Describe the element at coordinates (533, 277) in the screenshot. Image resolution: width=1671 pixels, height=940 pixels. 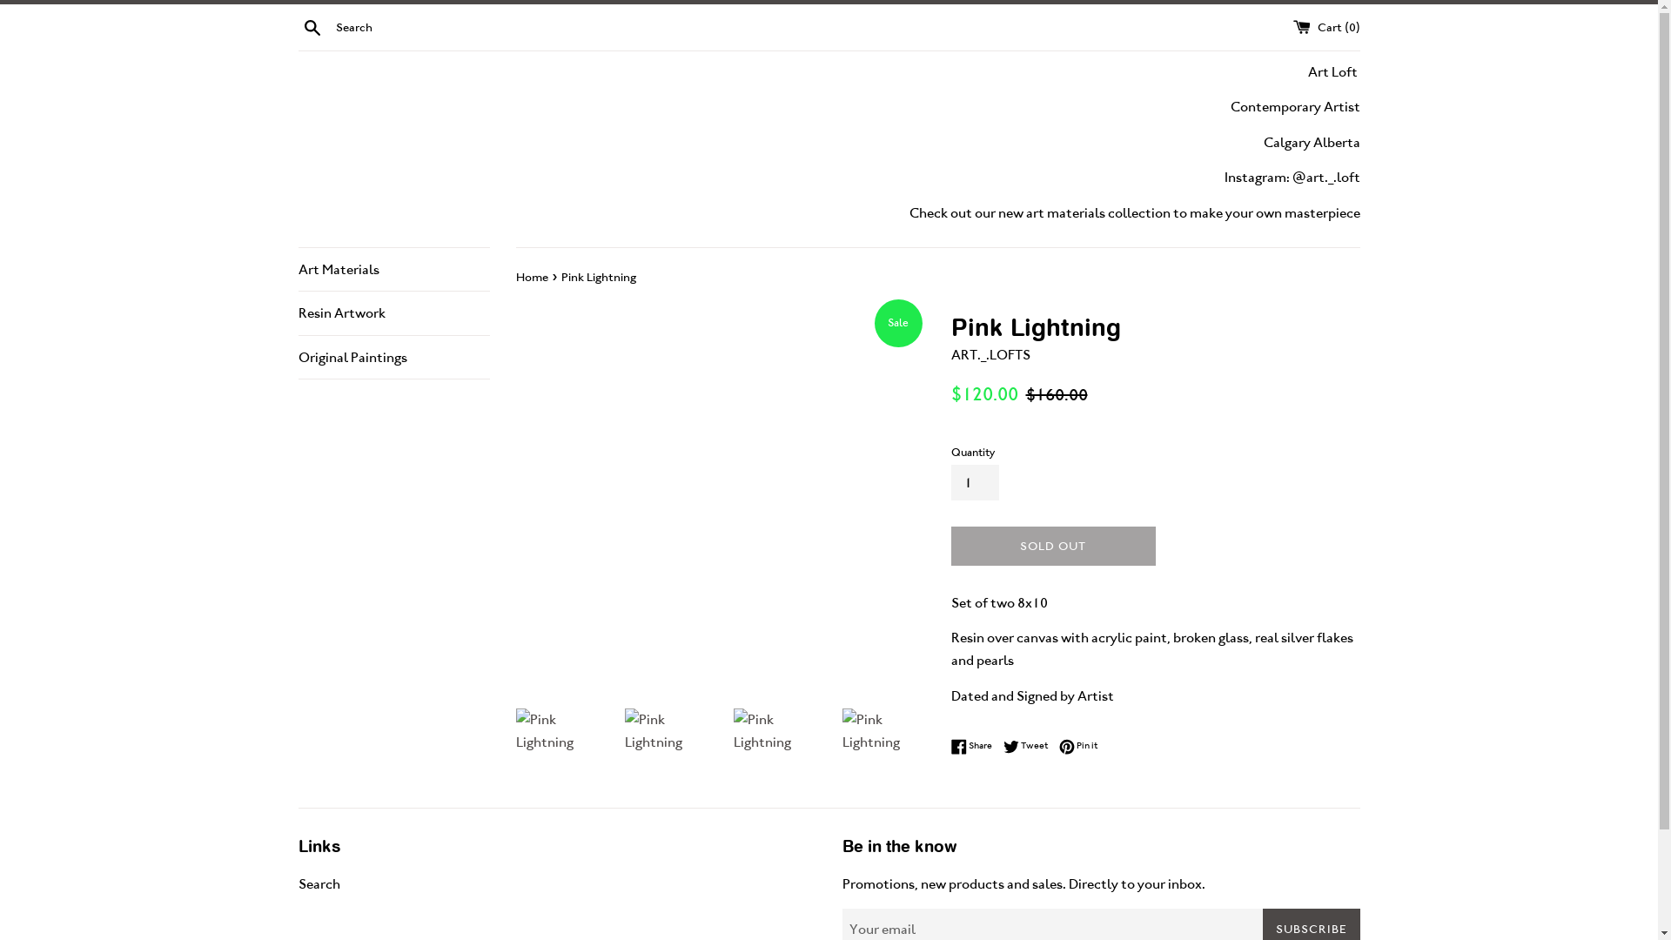
I see `Home` at that location.